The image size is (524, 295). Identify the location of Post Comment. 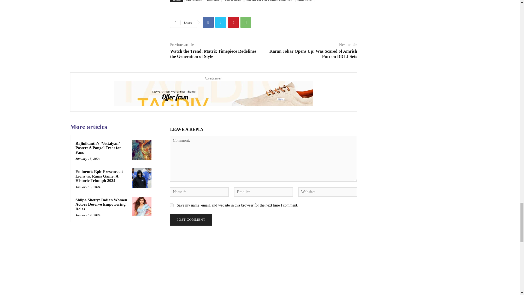
(190, 220).